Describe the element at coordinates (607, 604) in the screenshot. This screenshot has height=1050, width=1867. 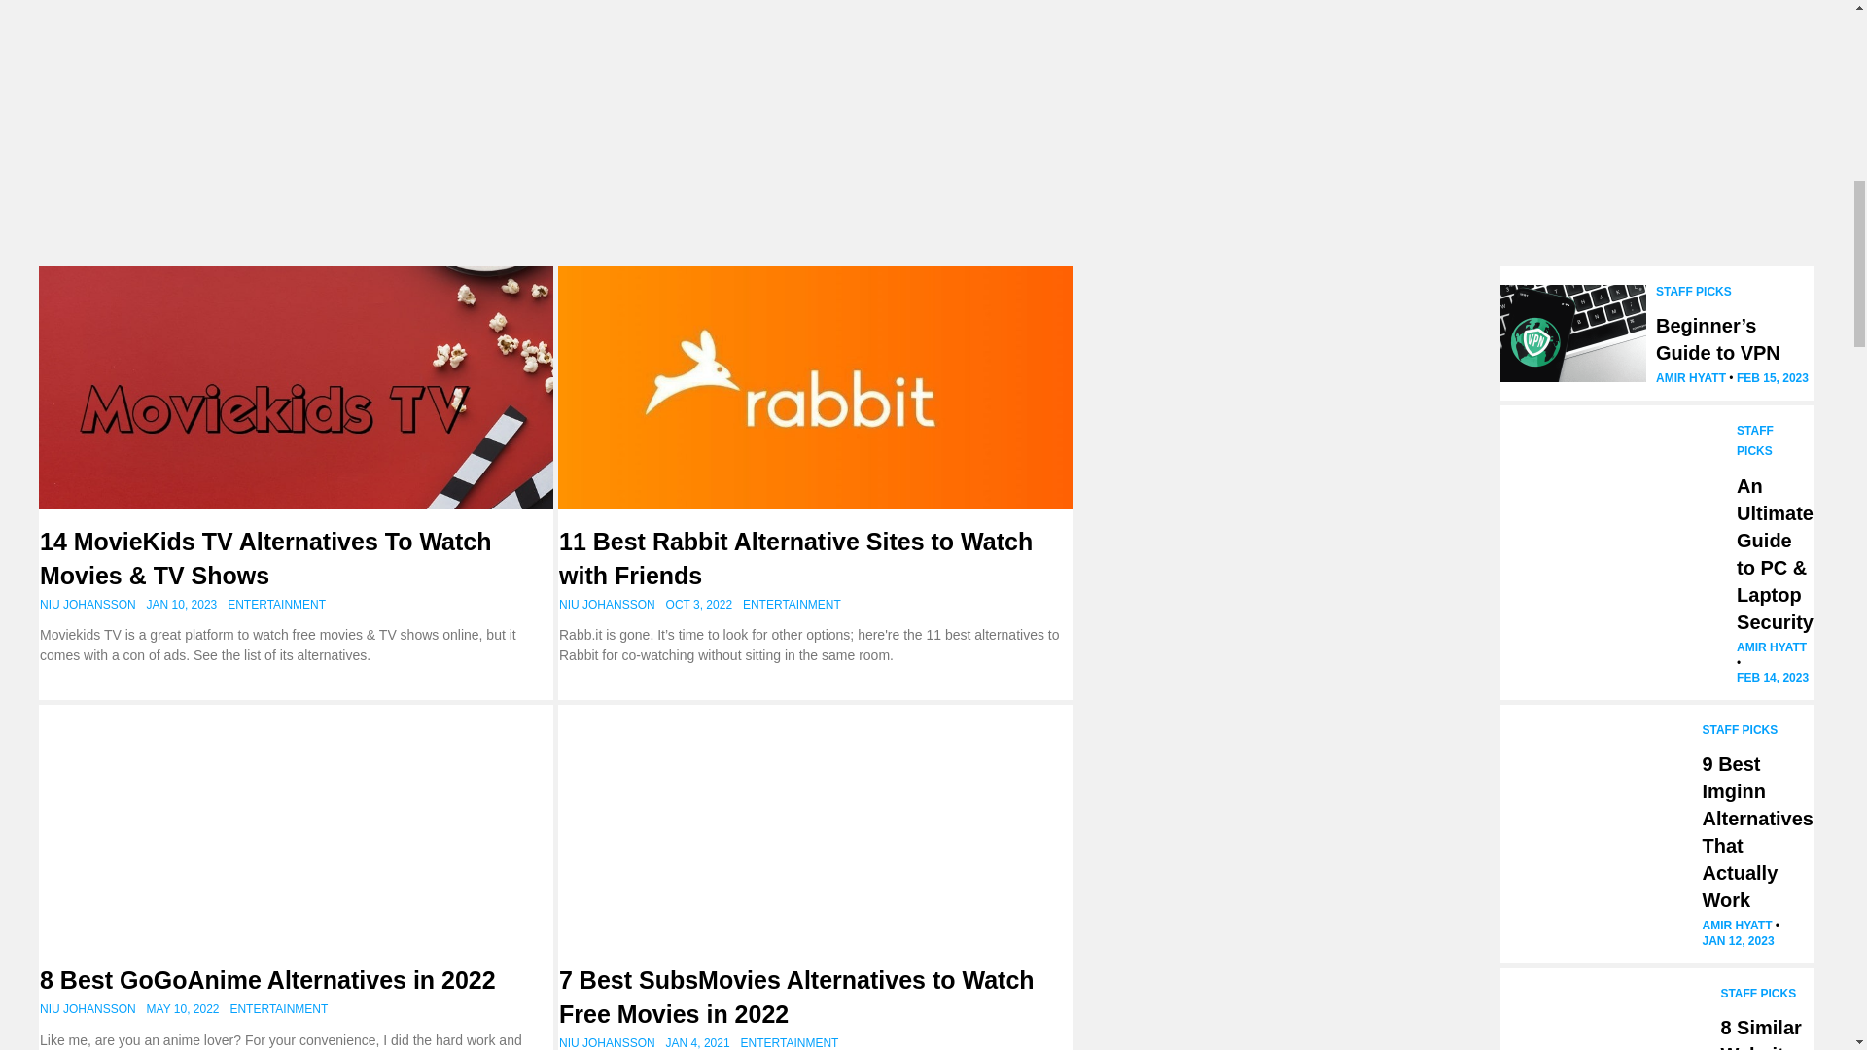
I see `Posts by Niu Johansson` at that location.